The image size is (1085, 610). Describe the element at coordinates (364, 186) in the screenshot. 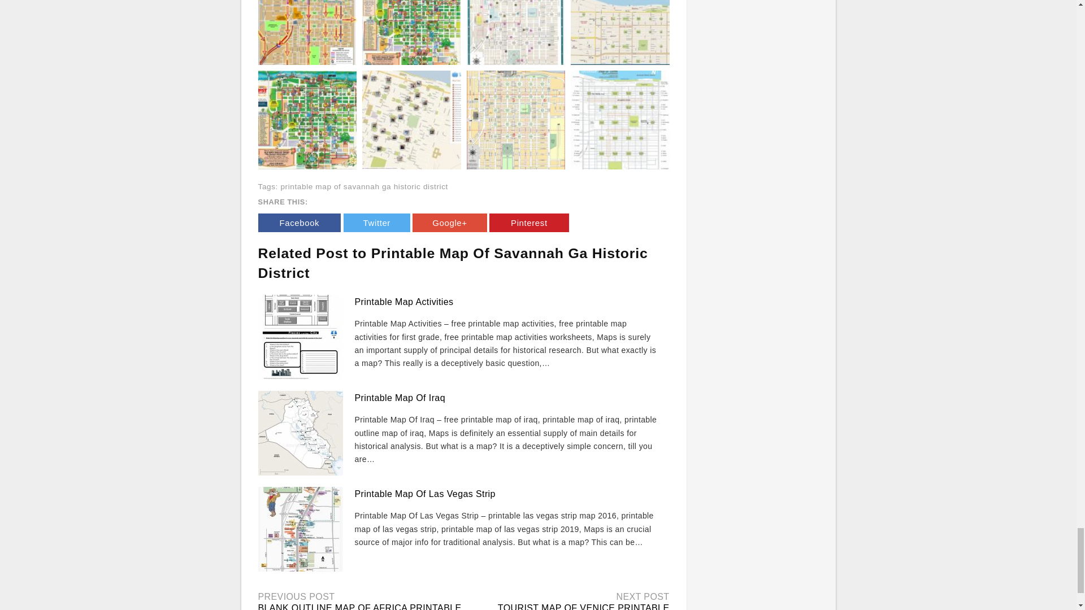

I see `printable map of savannah ga historic district` at that location.